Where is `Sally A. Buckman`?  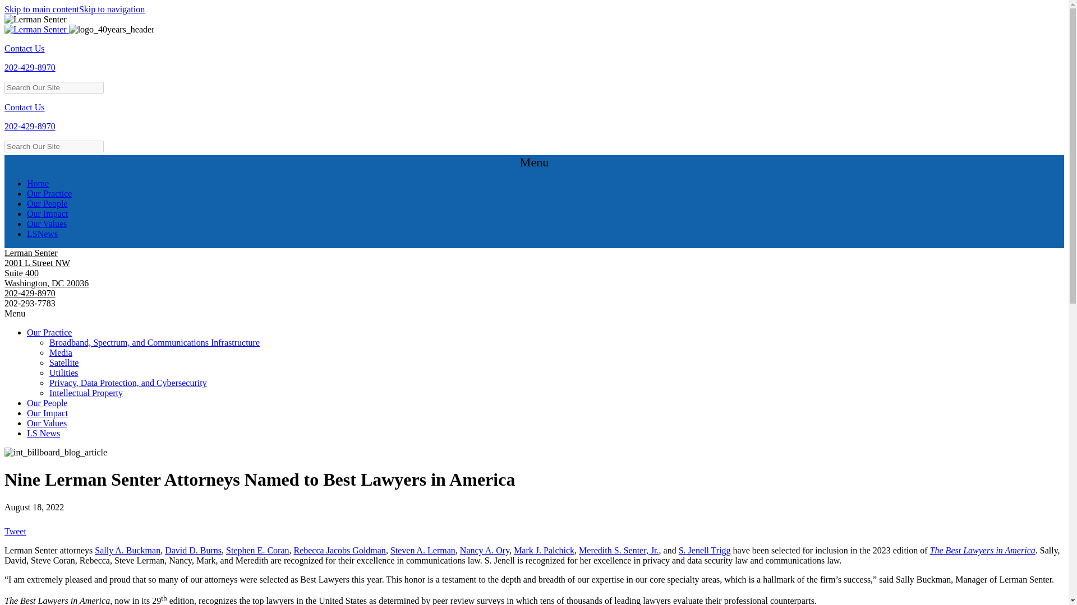
Sally A. Buckman is located at coordinates (127, 550).